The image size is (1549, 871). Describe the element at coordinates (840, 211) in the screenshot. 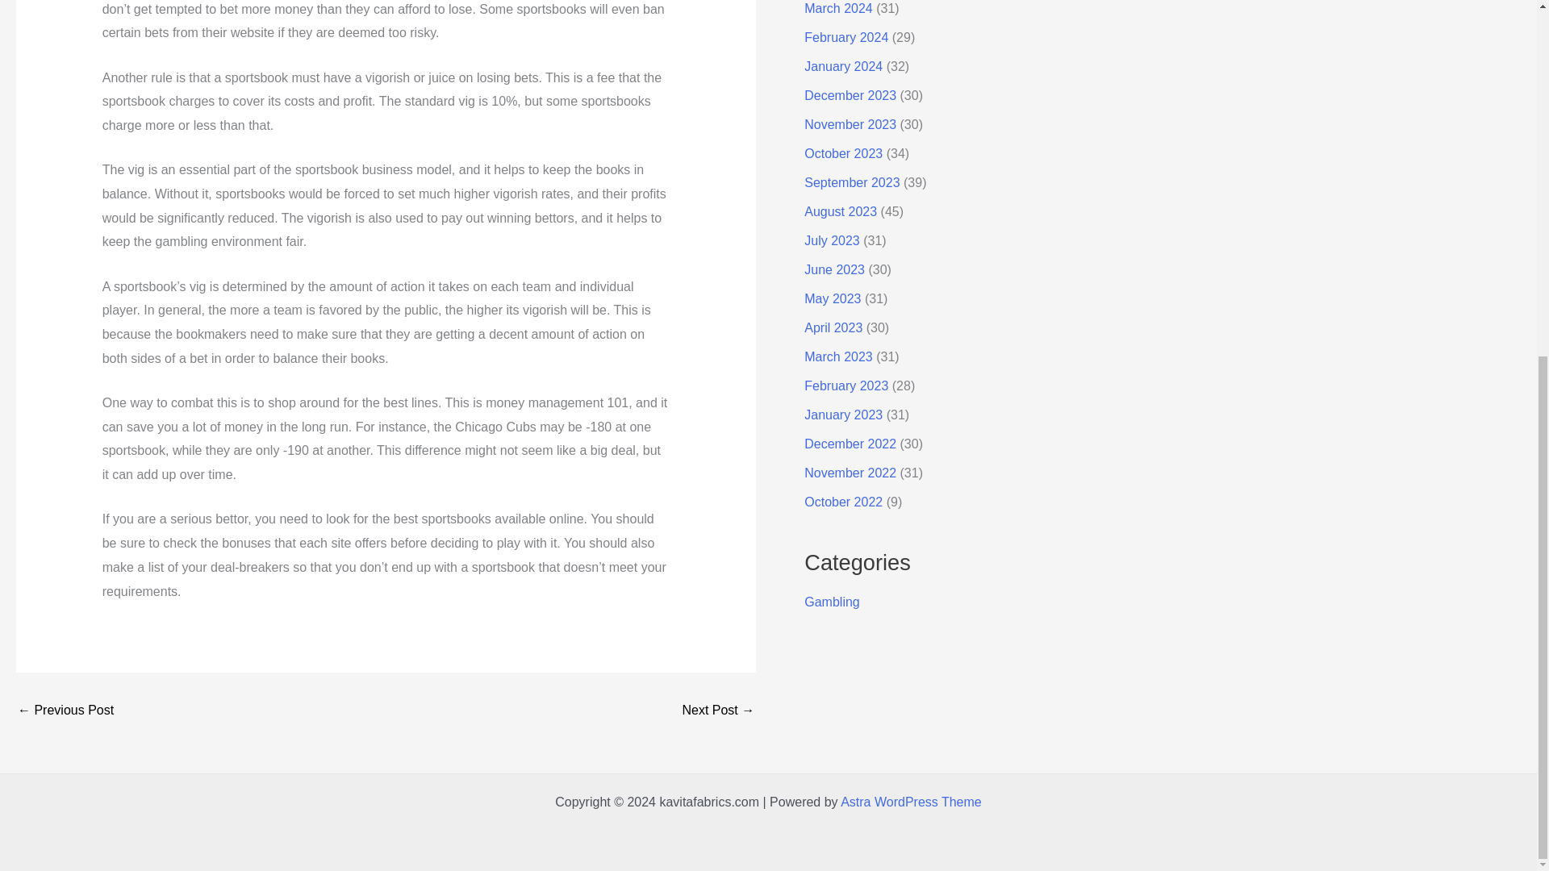

I see `August 2023` at that location.